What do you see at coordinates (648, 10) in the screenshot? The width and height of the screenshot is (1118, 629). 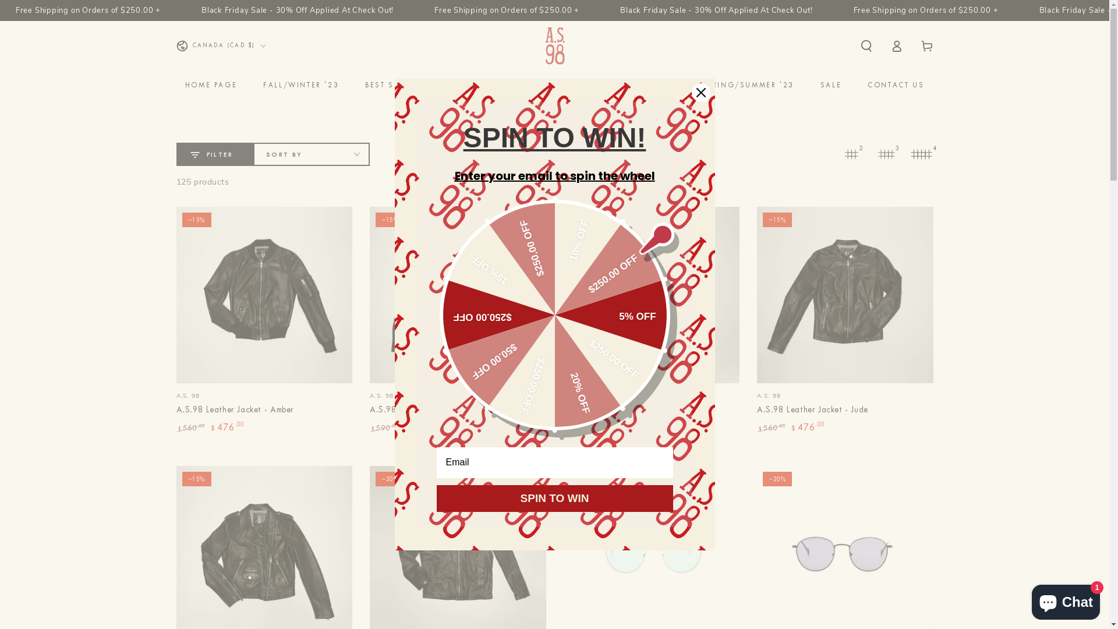 I see `Black Friday Sale - 30% Off Applied At Check Out!` at bounding box center [648, 10].